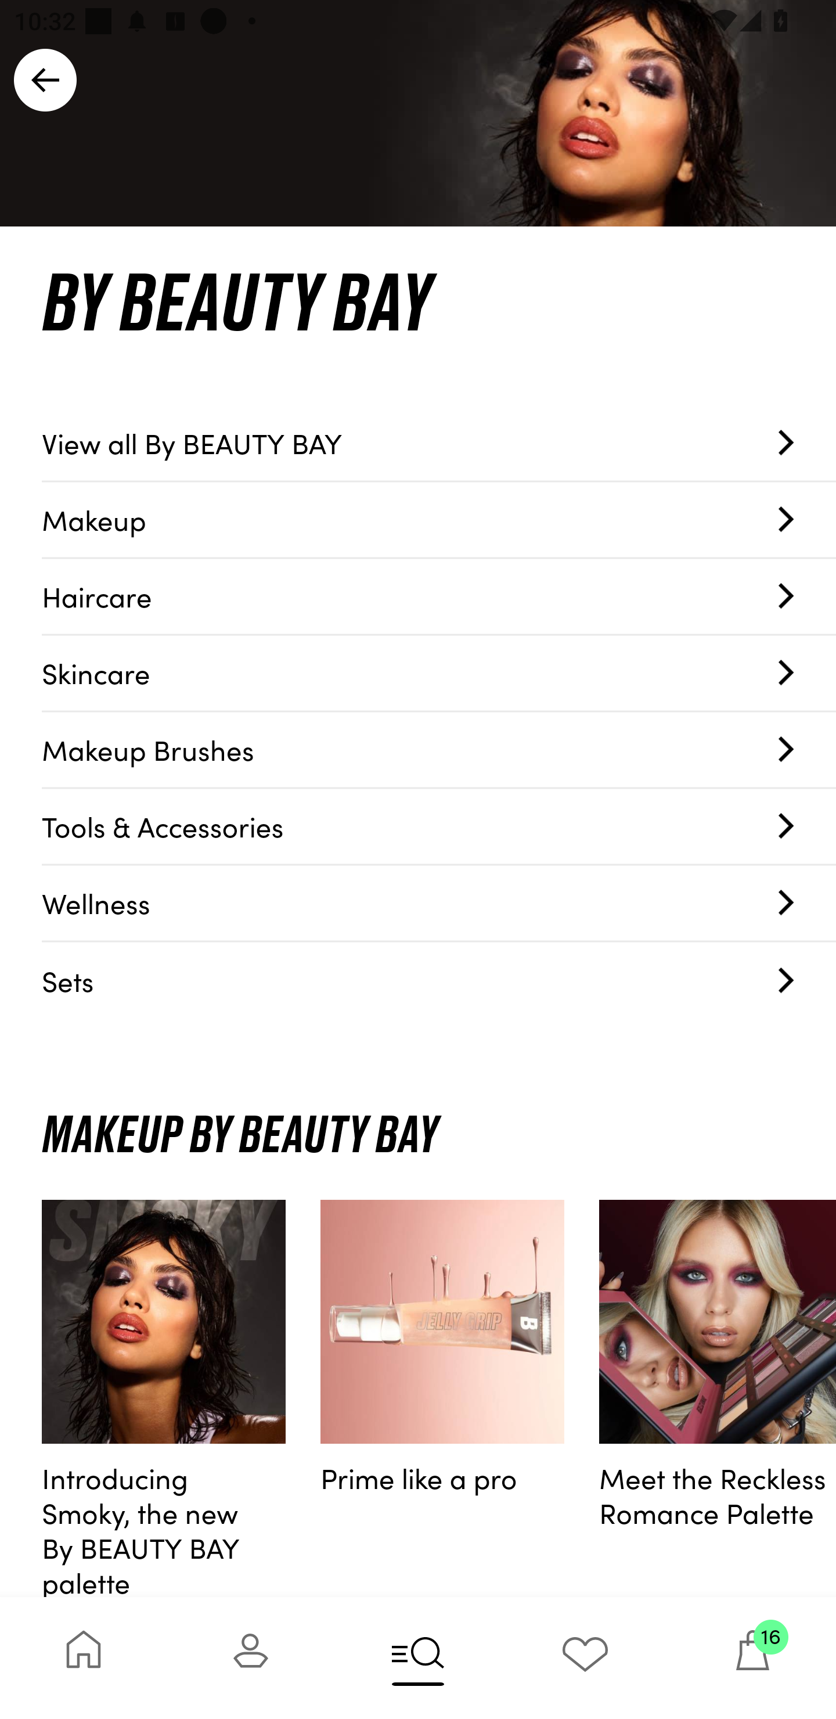 Image resolution: width=836 pixels, height=1719 pixels. Describe the element at coordinates (439, 597) in the screenshot. I see `Haircare` at that location.